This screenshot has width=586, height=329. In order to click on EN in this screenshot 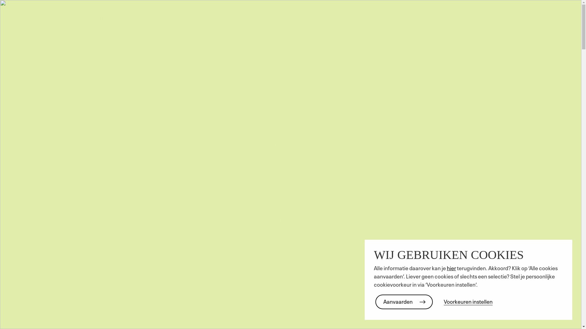, I will do `click(551, 19)`.